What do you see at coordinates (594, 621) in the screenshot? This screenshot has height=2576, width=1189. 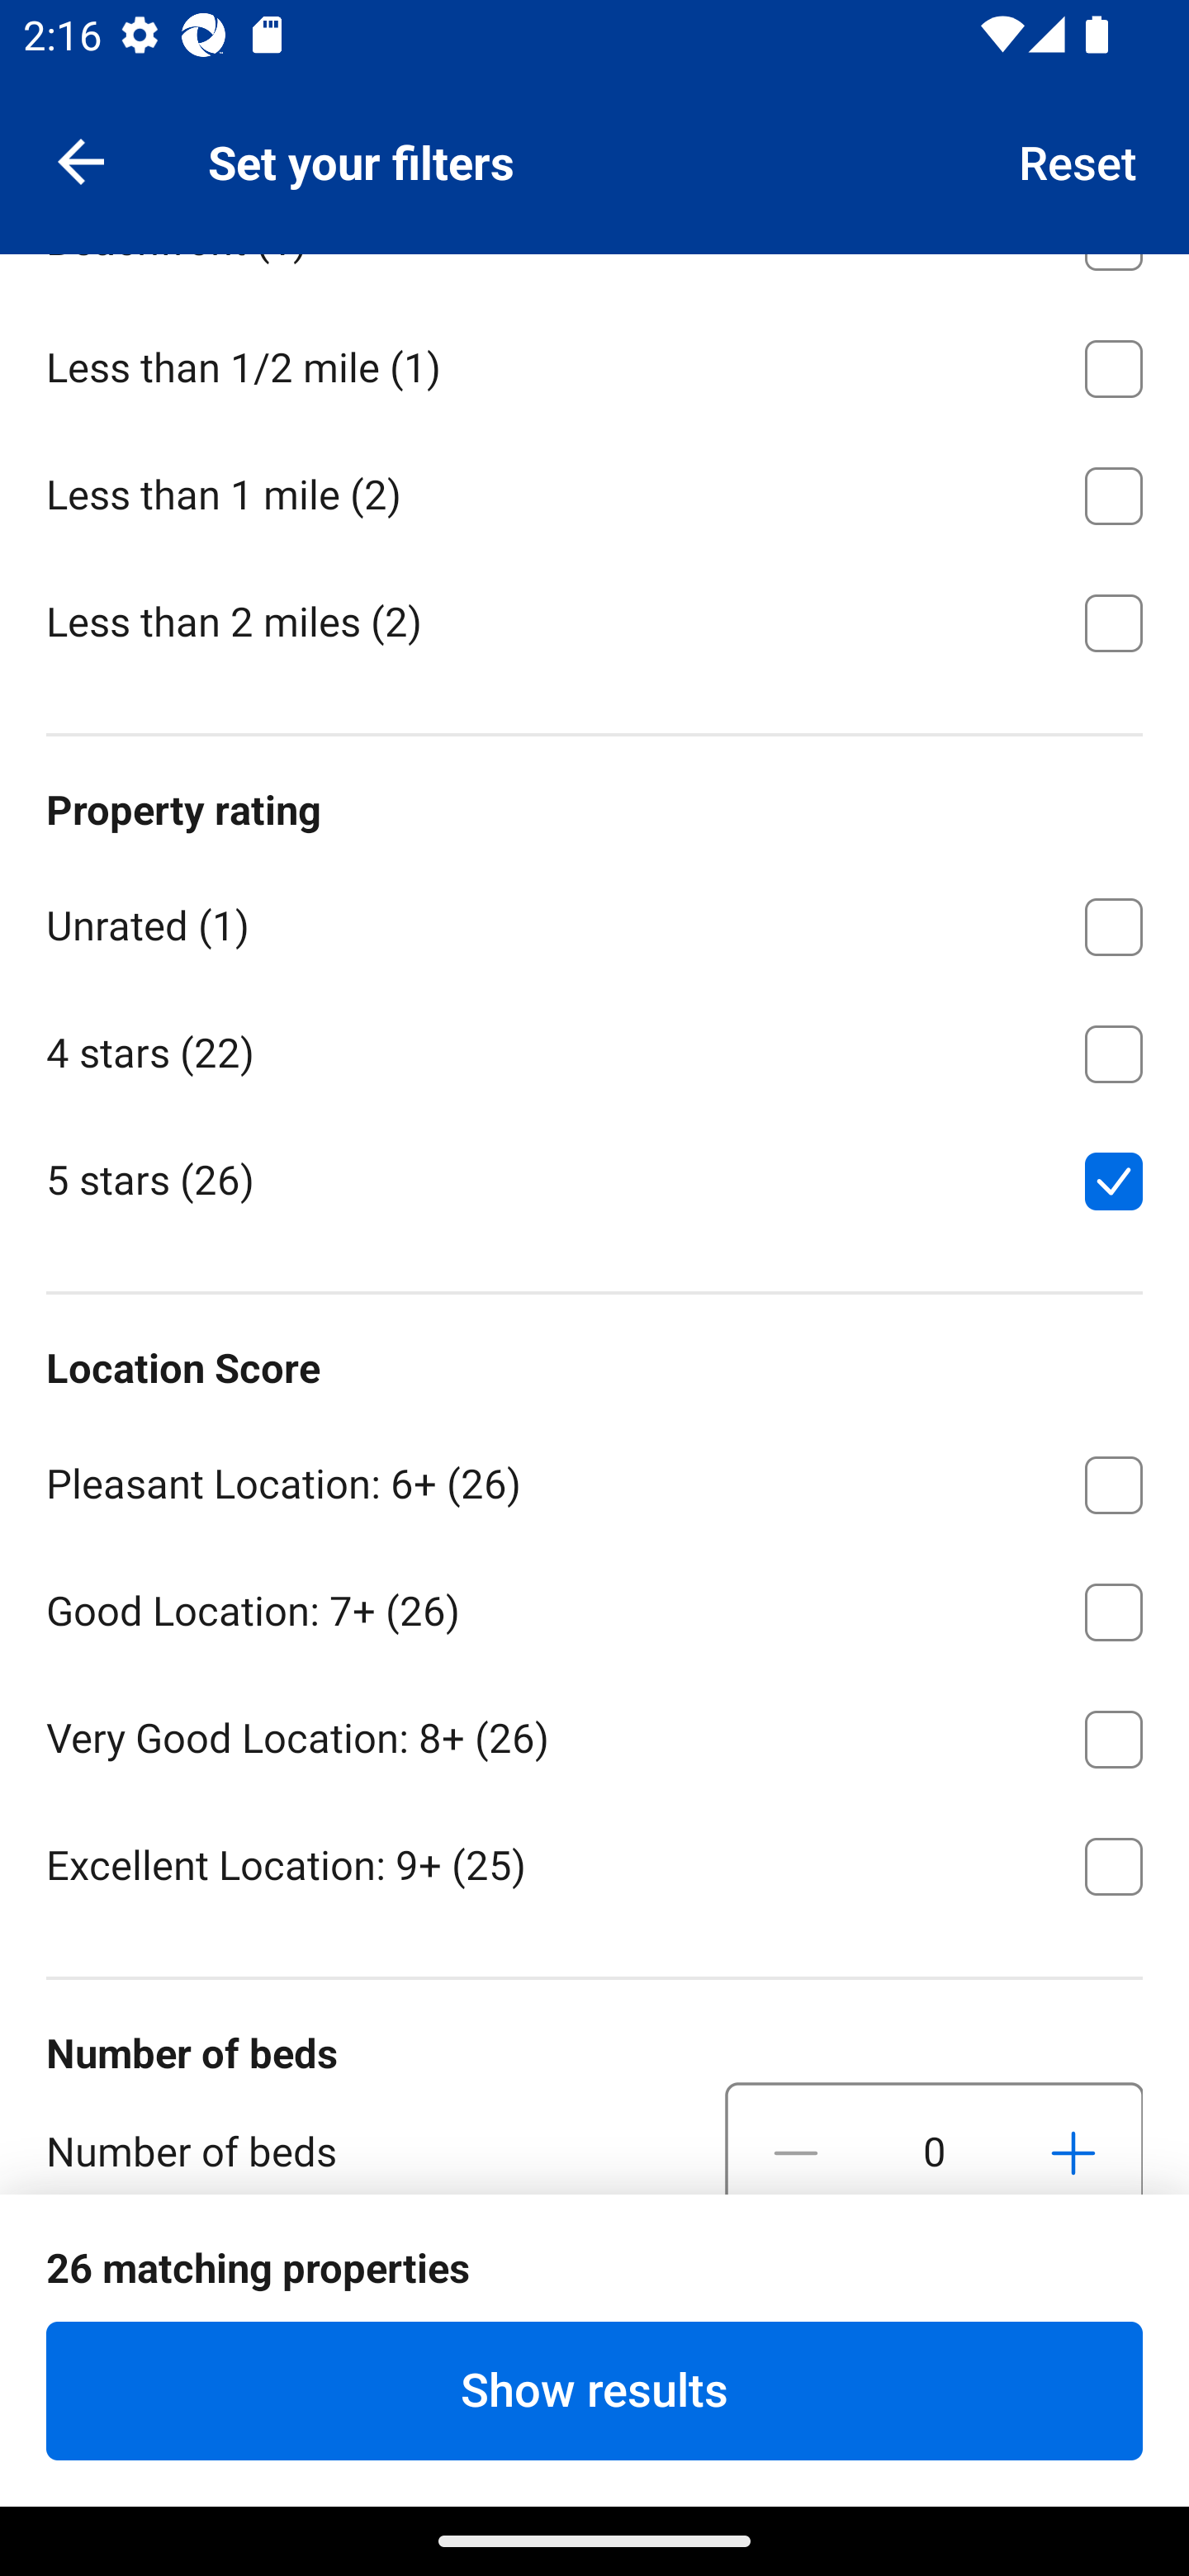 I see `Less than 2 miles ⁦(2)` at bounding box center [594, 621].